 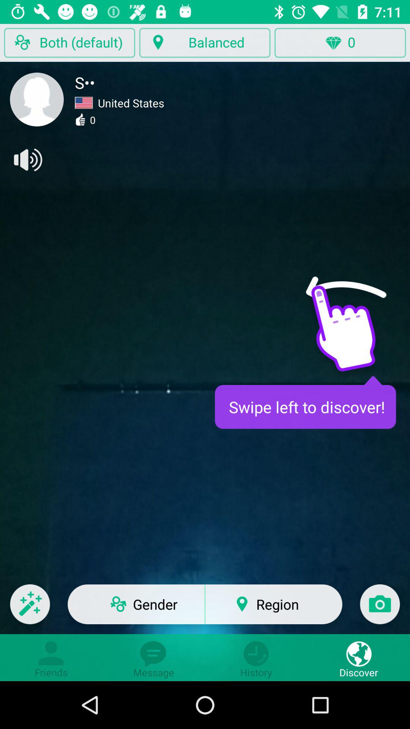 What do you see at coordinates (36, 99) in the screenshot?
I see `select the profile under both default of the page` at bounding box center [36, 99].